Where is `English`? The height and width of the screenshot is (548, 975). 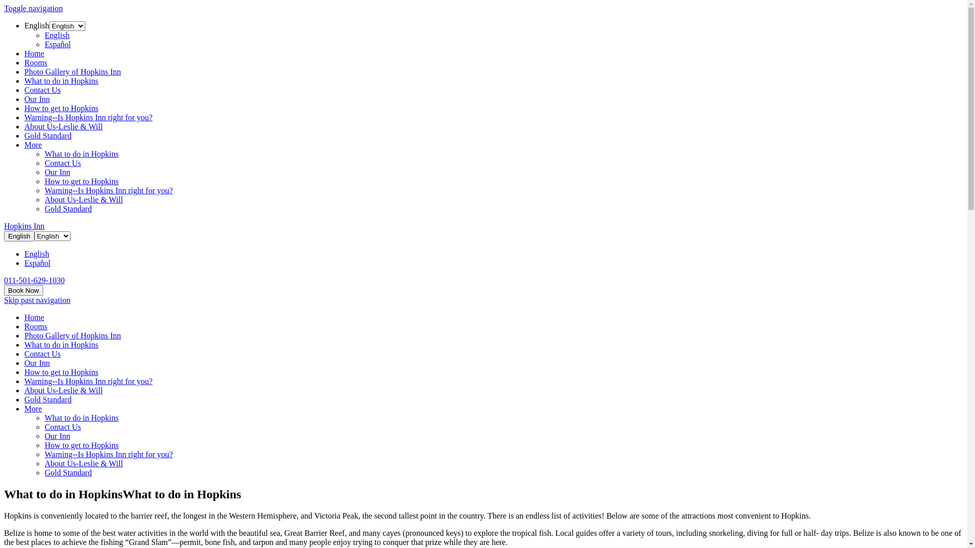 English is located at coordinates (37, 254).